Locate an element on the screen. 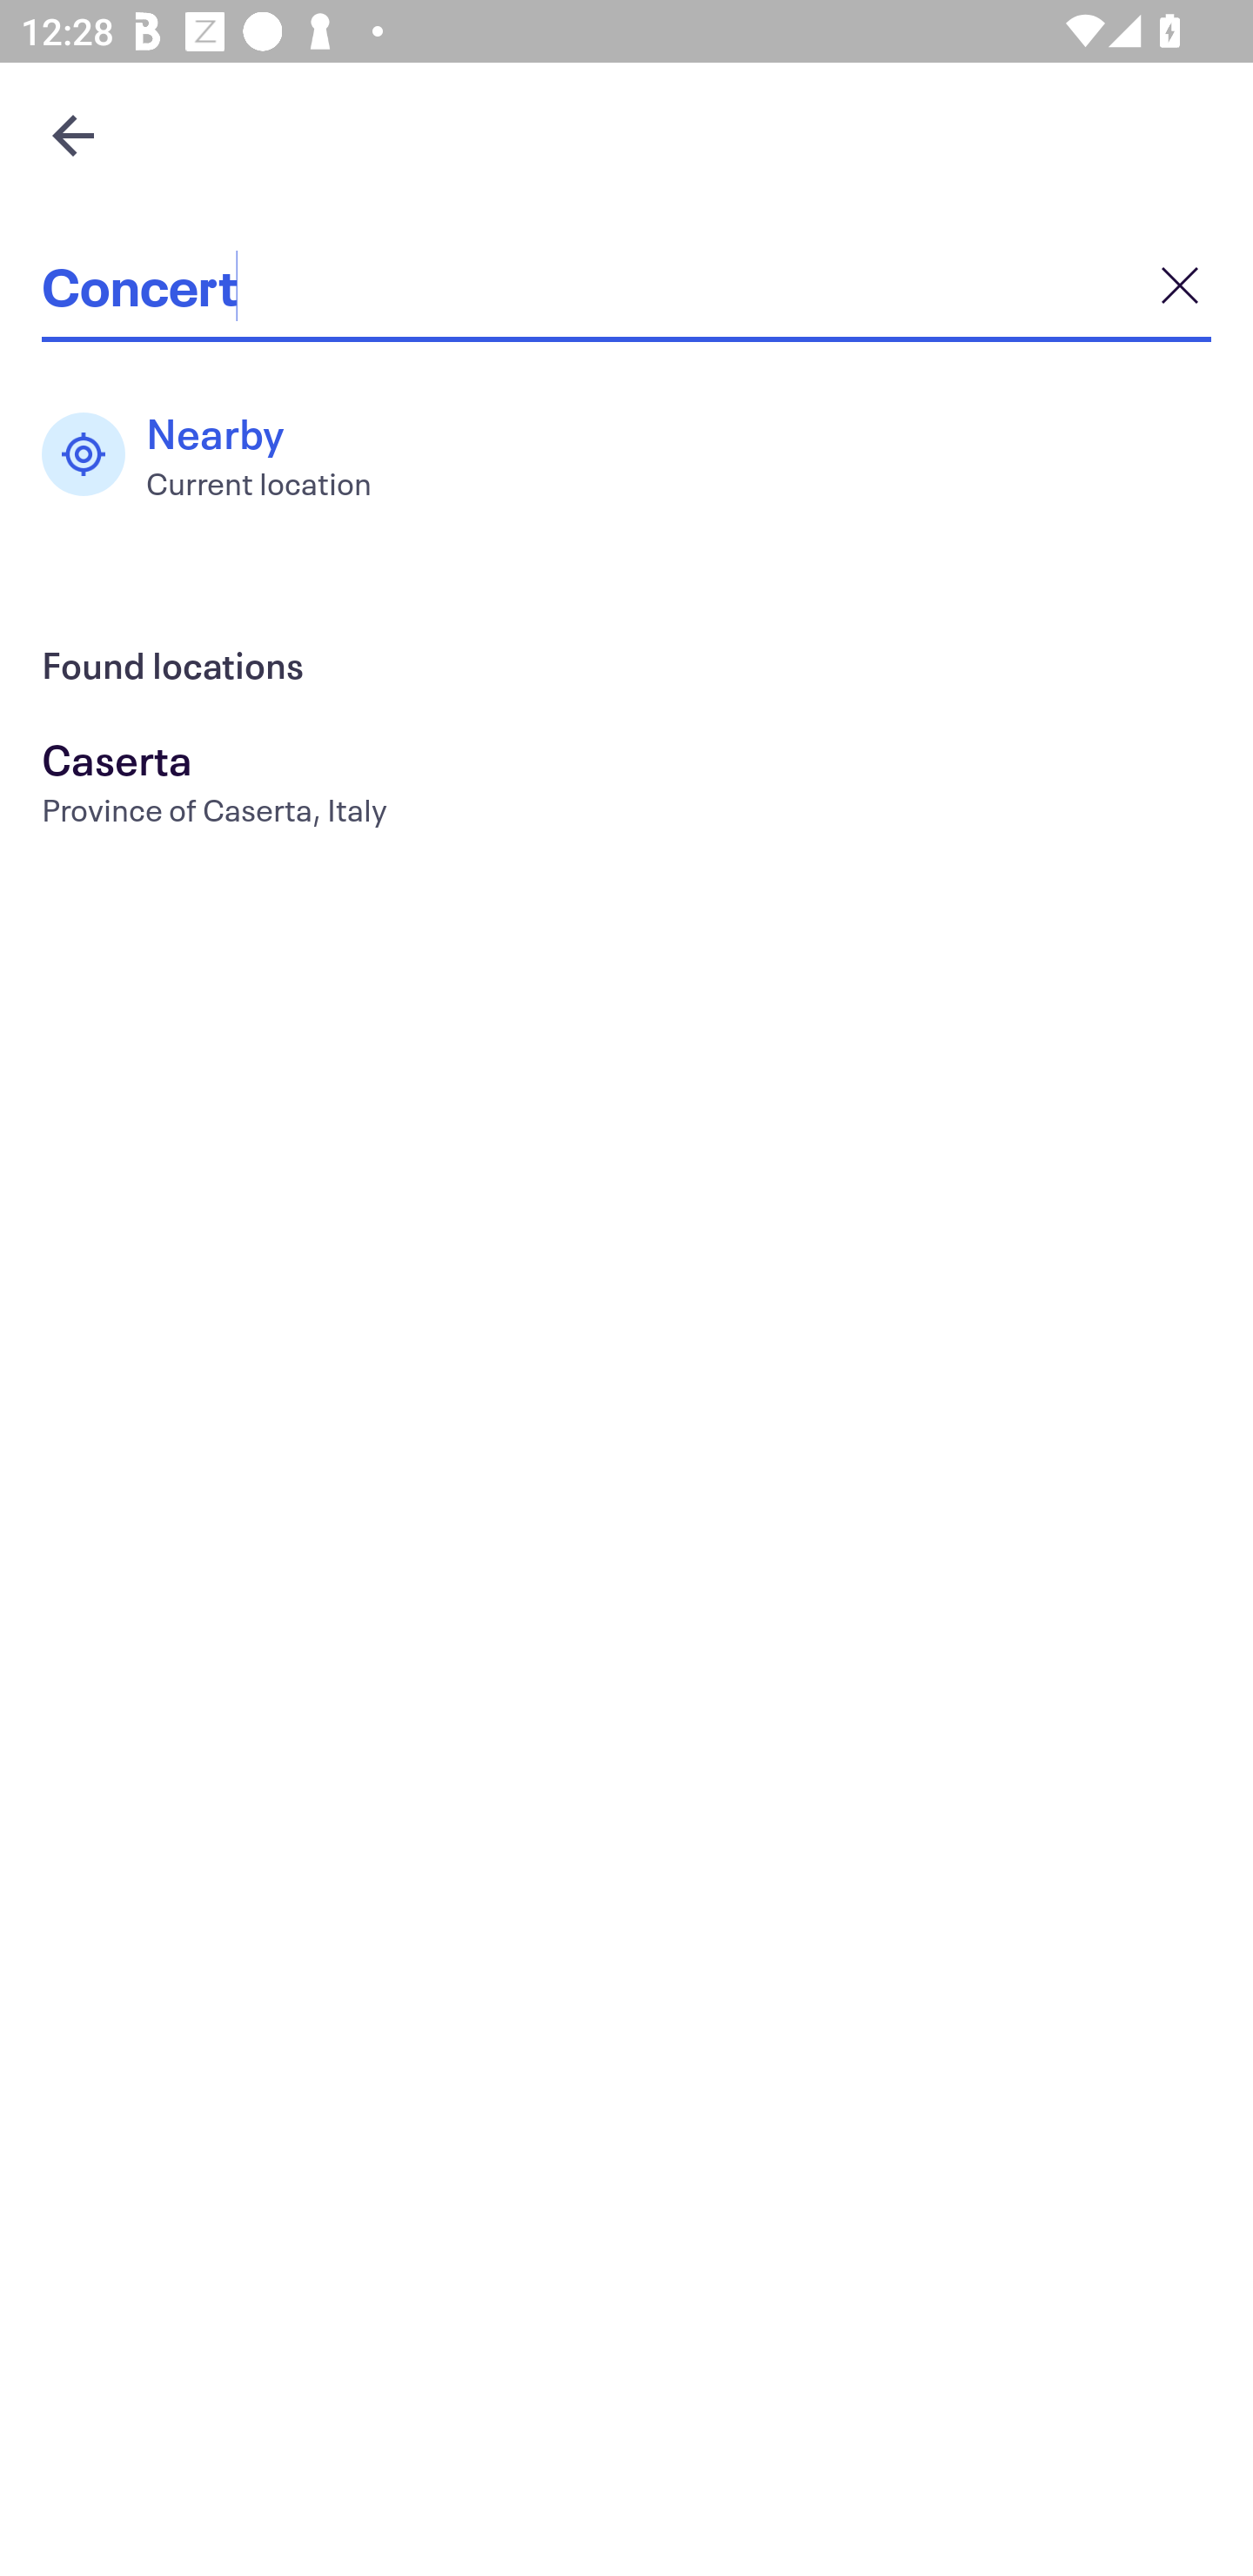 The width and height of the screenshot is (1253, 2576). Navigate up is located at coordinates (73, 135).